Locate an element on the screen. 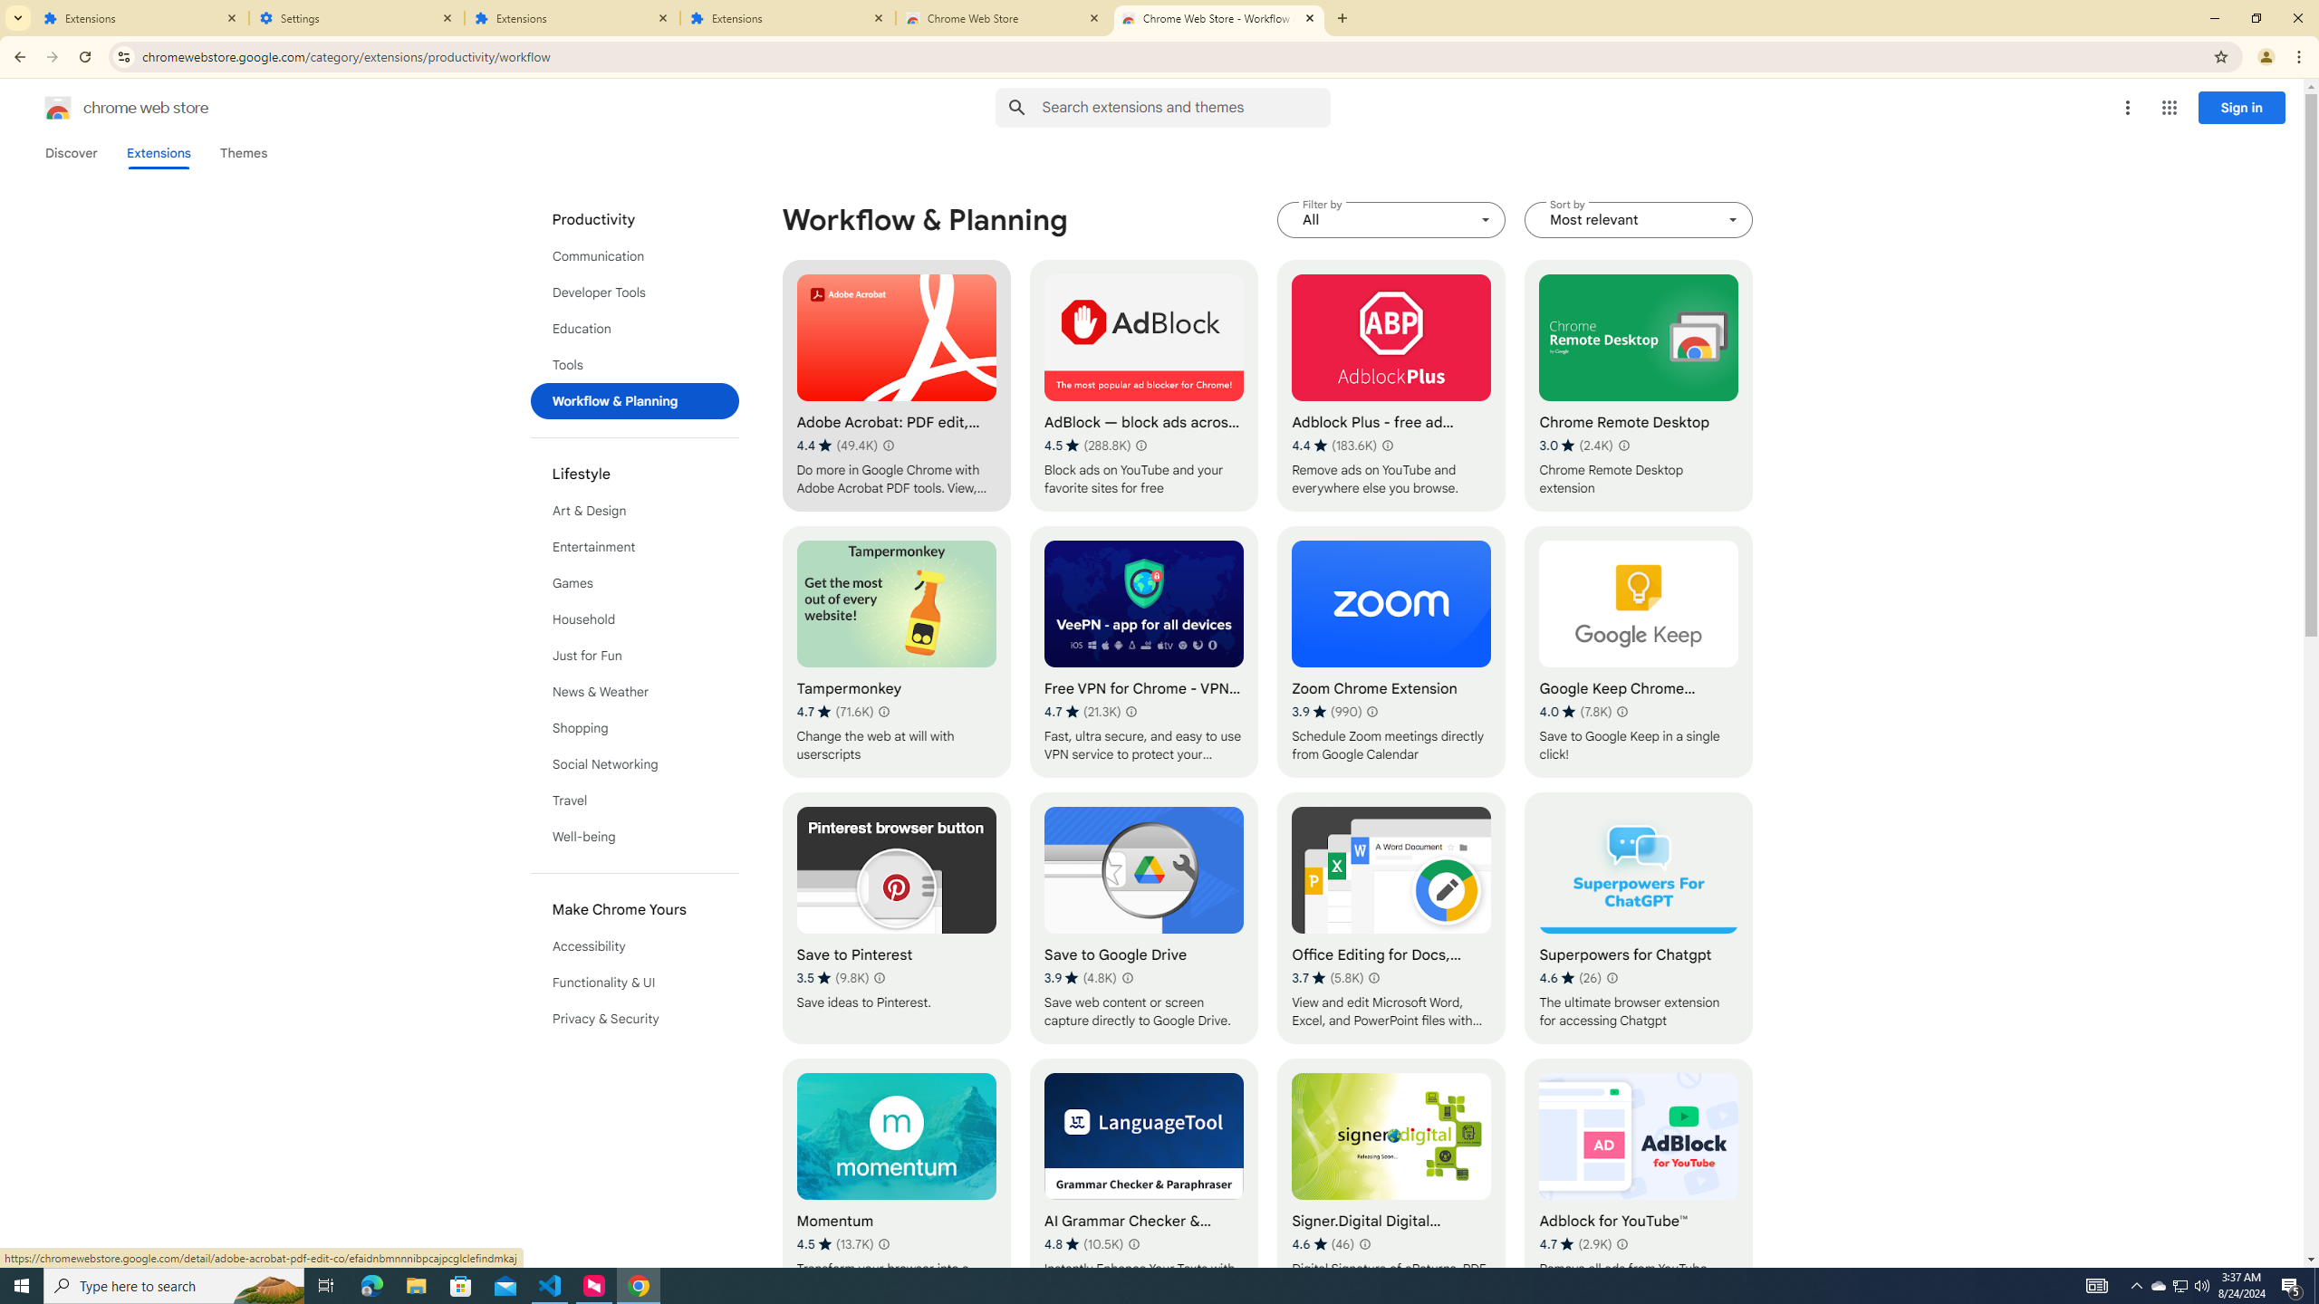 Image resolution: width=2319 pixels, height=1304 pixels. Extensions is located at coordinates (141, 18).